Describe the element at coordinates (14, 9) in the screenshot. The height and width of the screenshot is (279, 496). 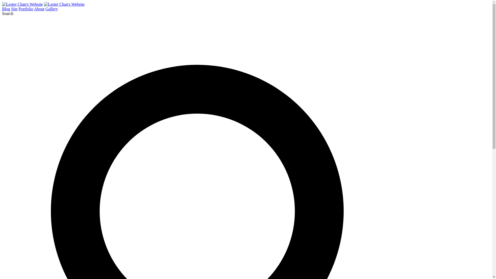
I see `Site` at that location.